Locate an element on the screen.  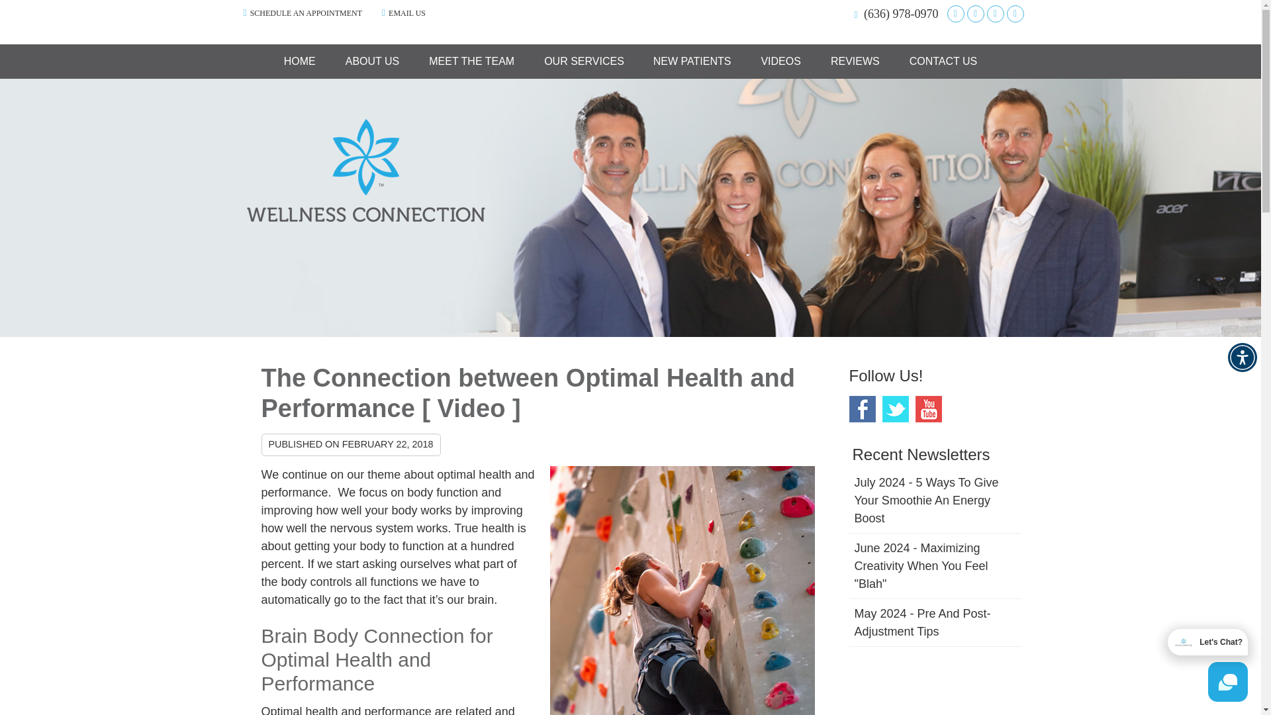
Instagram Social Button is located at coordinates (994, 13).